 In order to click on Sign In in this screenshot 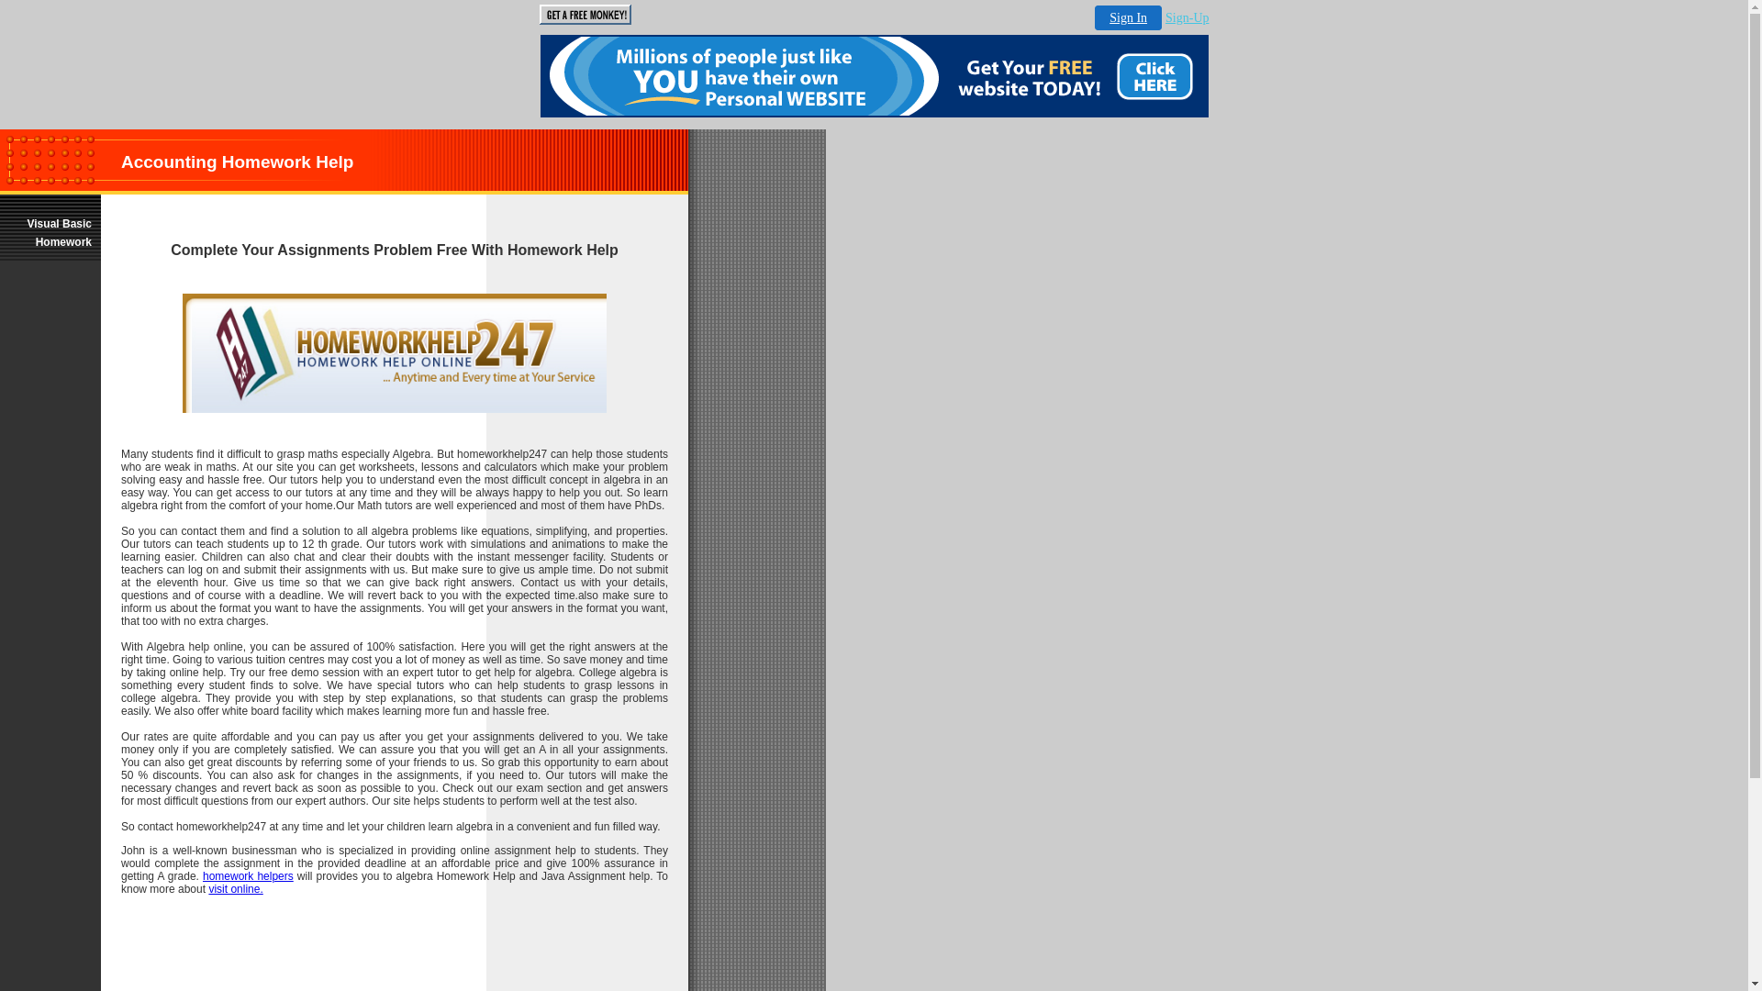, I will do `click(1129, 18)`.